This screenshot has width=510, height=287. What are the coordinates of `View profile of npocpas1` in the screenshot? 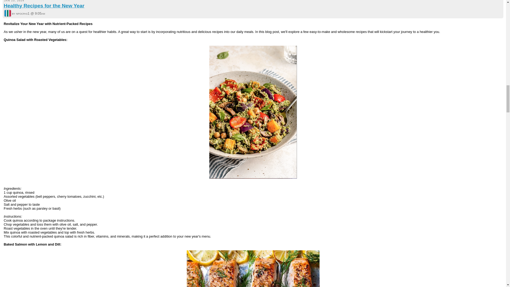 It's located at (7, 14).